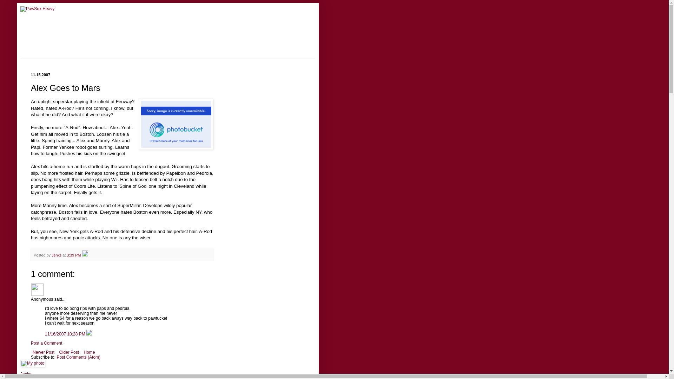 This screenshot has width=674, height=379. What do you see at coordinates (57, 255) in the screenshot?
I see `Jenks` at bounding box center [57, 255].